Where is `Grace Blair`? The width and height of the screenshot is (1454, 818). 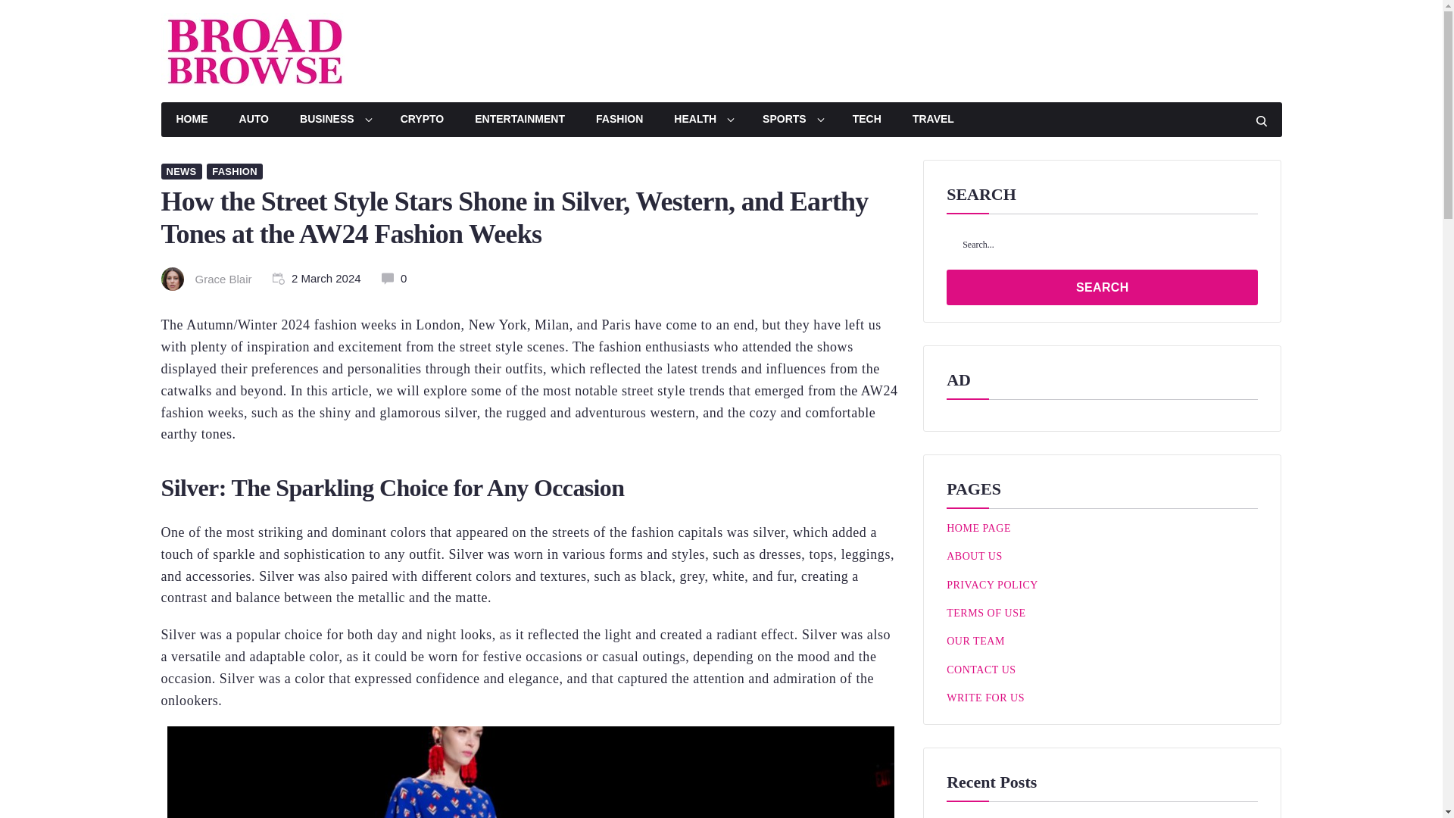 Grace Blair is located at coordinates (223, 279).